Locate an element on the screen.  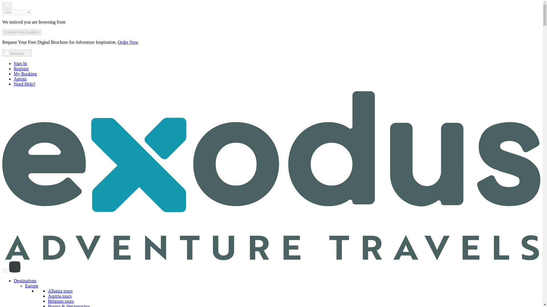
Albania tours is located at coordinates (60, 291).